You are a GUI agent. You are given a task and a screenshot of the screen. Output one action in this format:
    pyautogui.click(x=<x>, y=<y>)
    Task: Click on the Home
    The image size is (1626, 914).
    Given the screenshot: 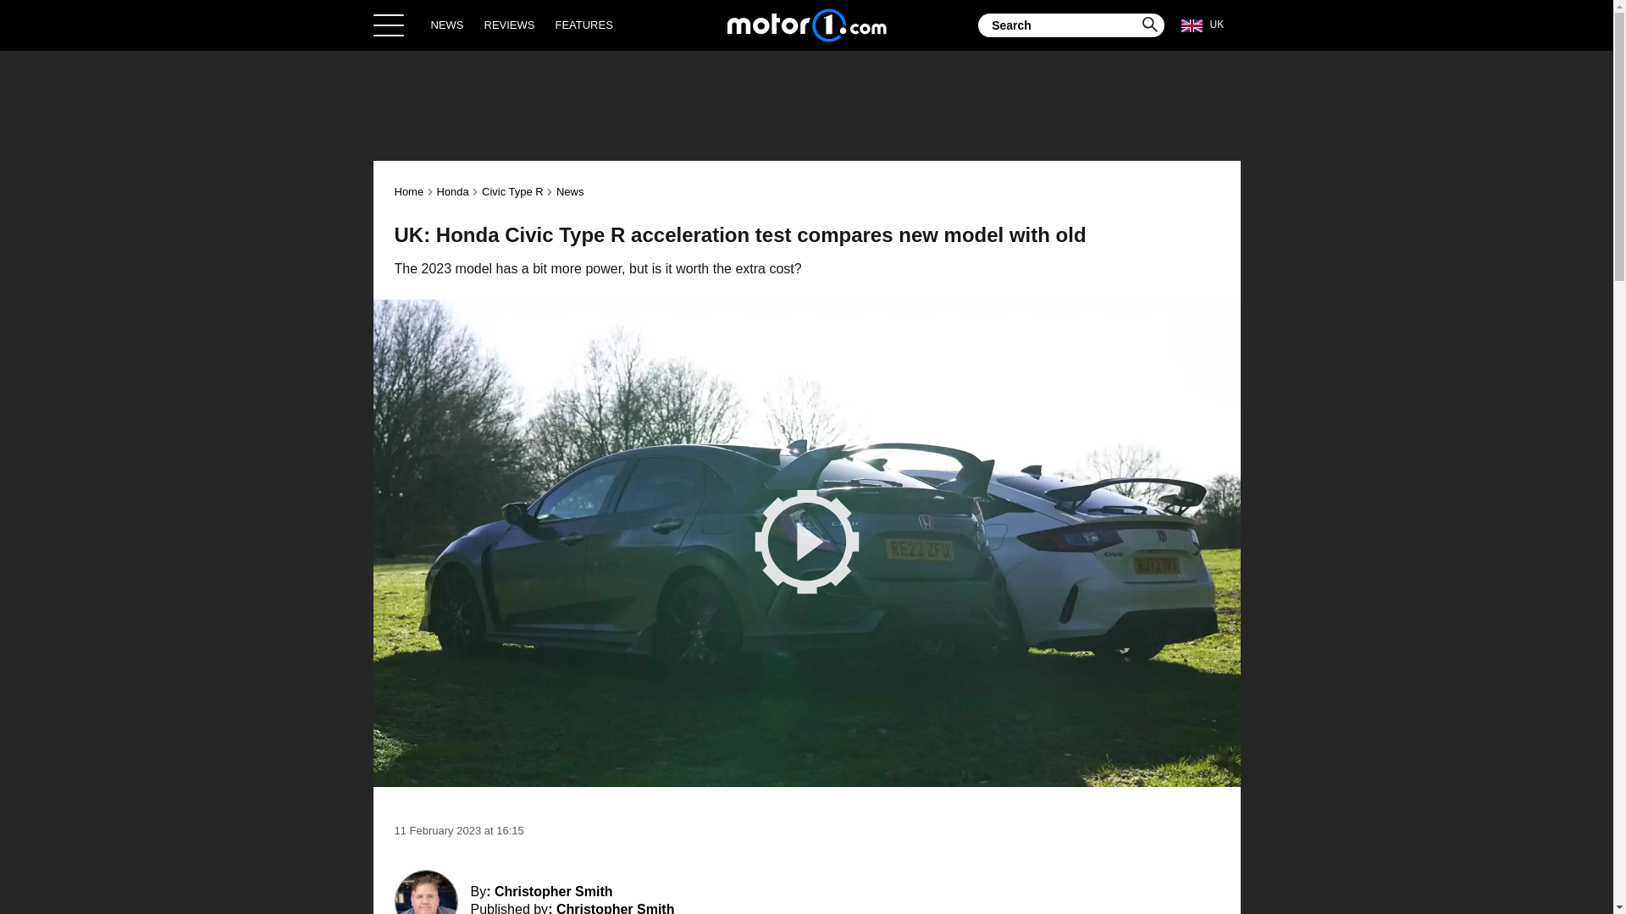 What is the action you would take?
    pyautogui.click(x=806, y=25)
    